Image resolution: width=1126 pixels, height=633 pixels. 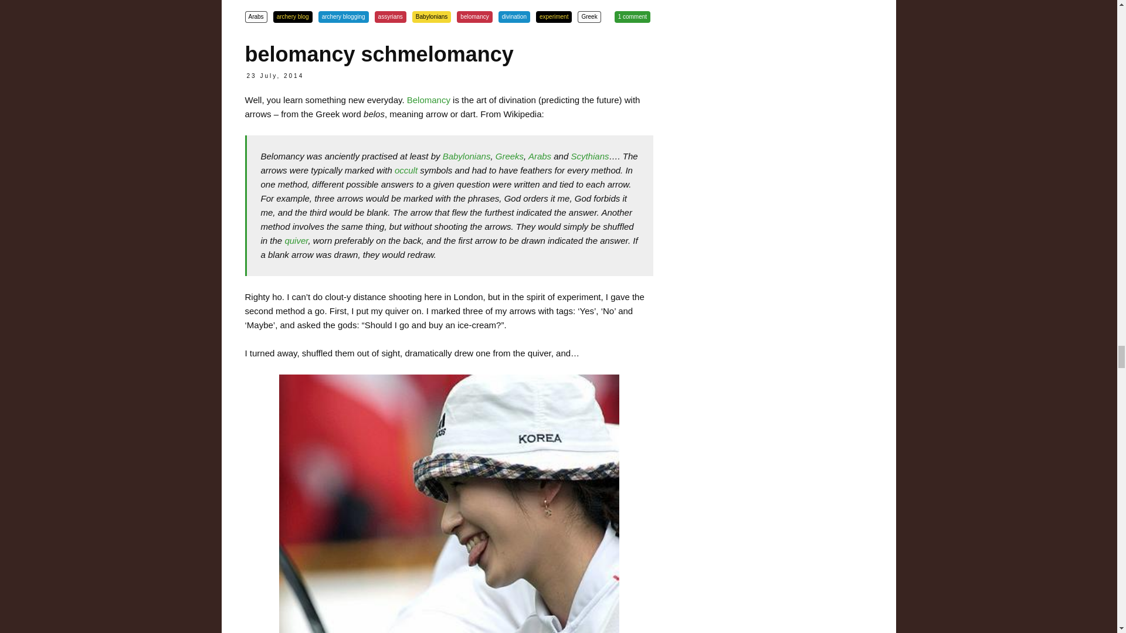 I want to click on Arab, so click(x=540, y=156).